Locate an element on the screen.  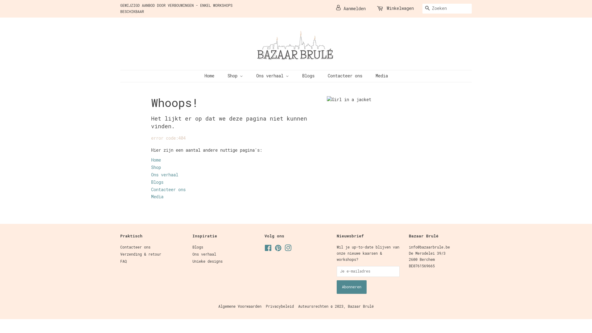
Home is located at coordinates (212, 76).